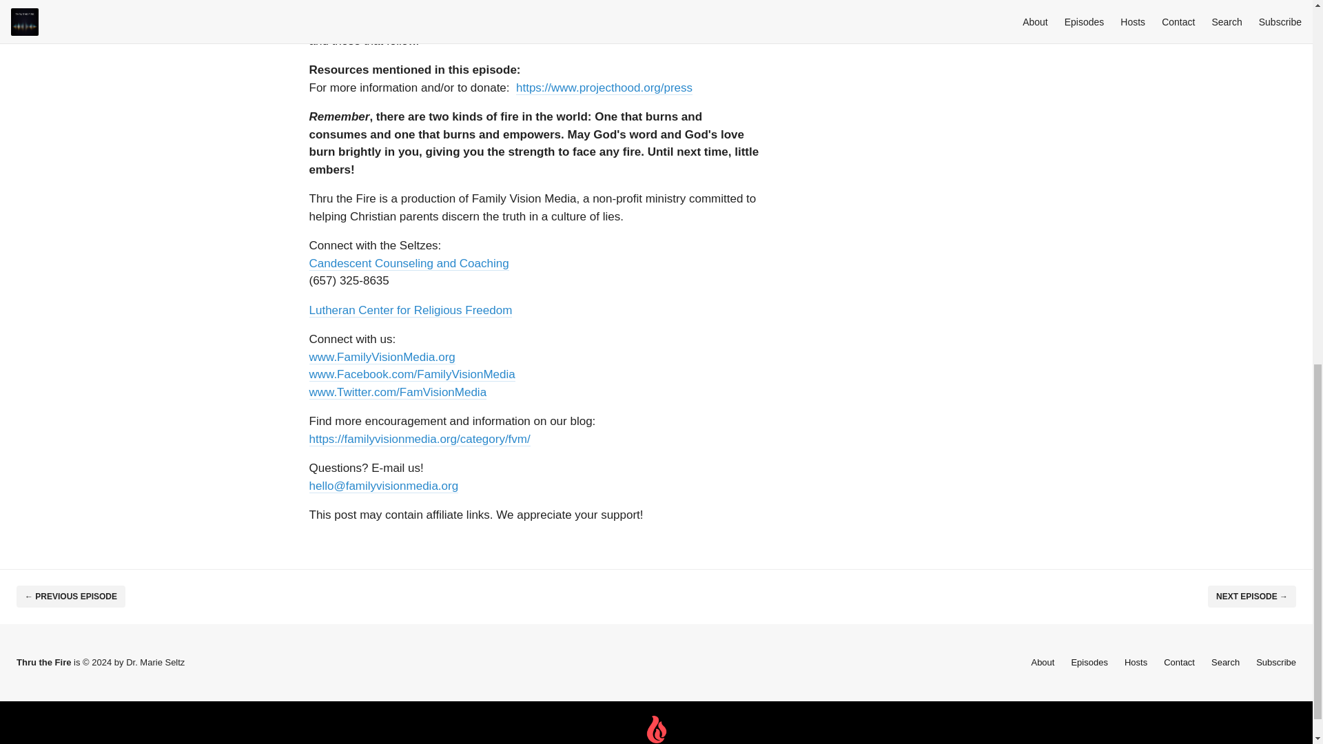 The image size is (1323, 744). Describe the element at coordinates (410, 309) in the screenshot. I see `Lutheran Center for Religious Freedom` at that location.